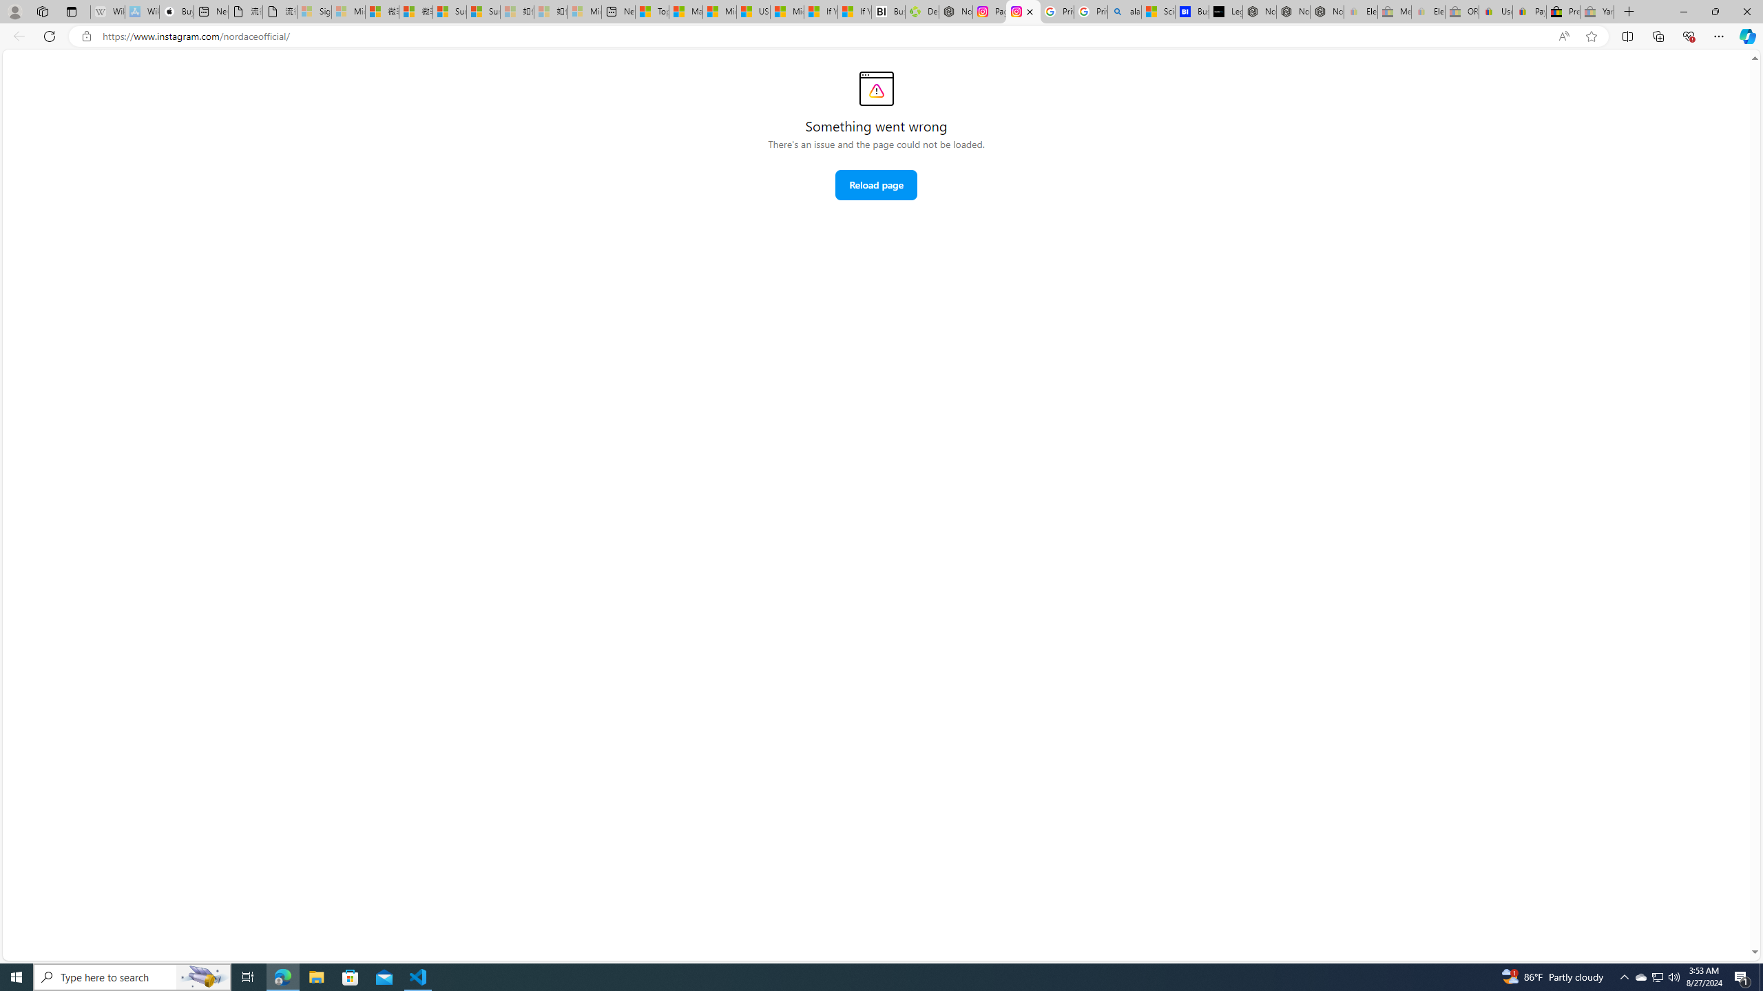  Describe the element at coordinates (1563, 12) in the screenshot. I see `Press Room - eBay Inc.` at that location.